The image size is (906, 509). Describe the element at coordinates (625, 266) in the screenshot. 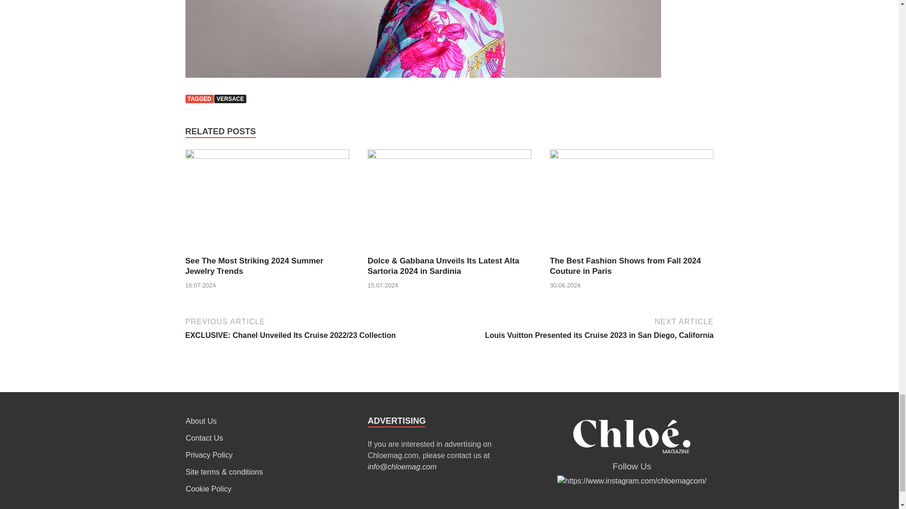

I see `The Best Fashion Shows from Fall 2024 Couture in Paris` at that location.